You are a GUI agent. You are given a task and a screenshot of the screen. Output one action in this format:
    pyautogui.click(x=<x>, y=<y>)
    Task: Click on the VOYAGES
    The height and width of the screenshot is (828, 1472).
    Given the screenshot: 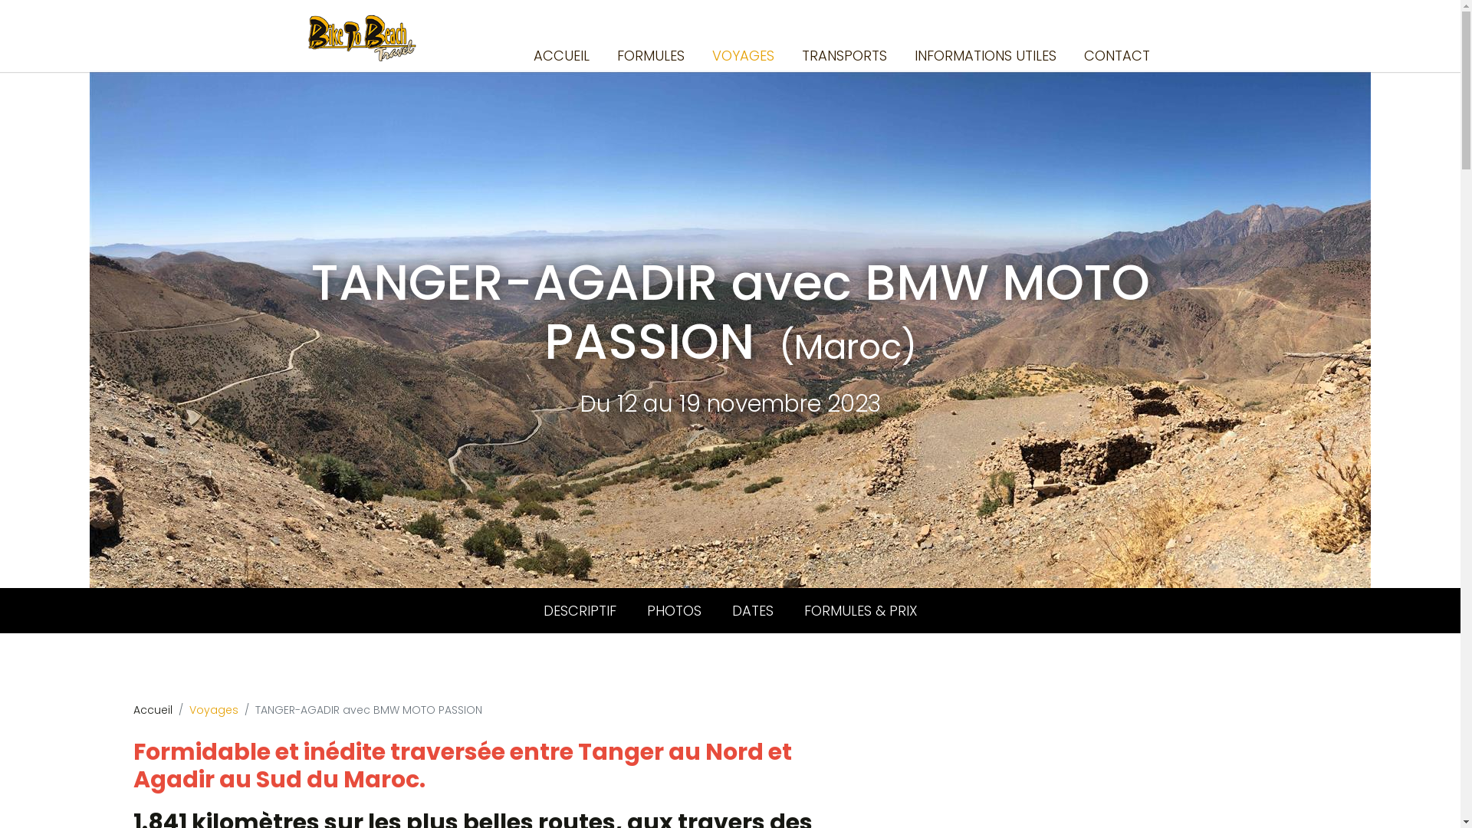 What is the action you would take?
    pyautogui.click(x=742, y=55)
    